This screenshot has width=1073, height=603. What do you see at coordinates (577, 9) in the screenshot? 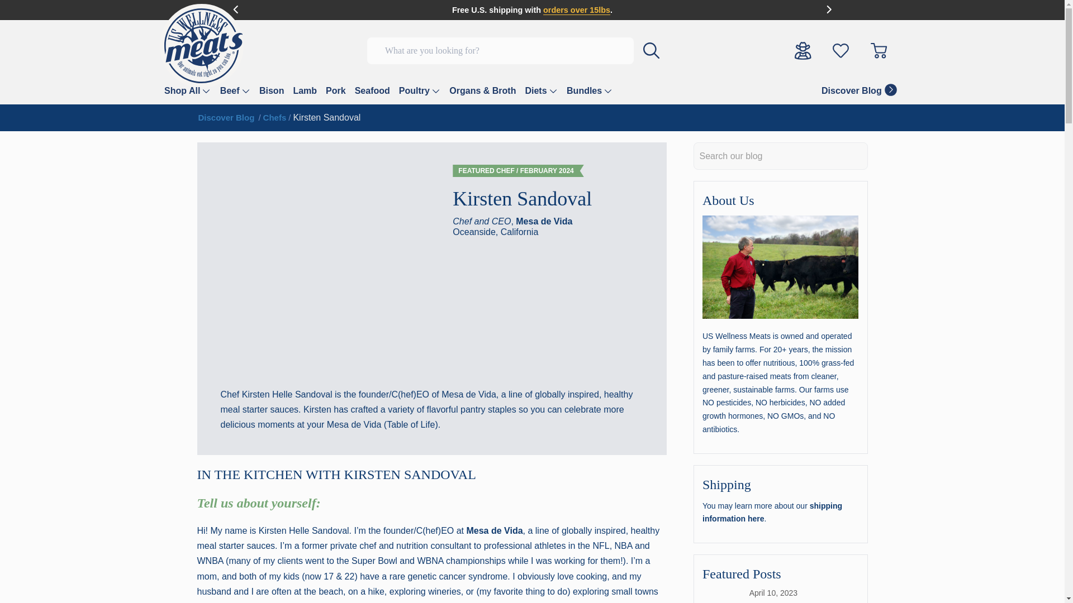
I see `orders over 15lbs` at bounding box center [577, 9].